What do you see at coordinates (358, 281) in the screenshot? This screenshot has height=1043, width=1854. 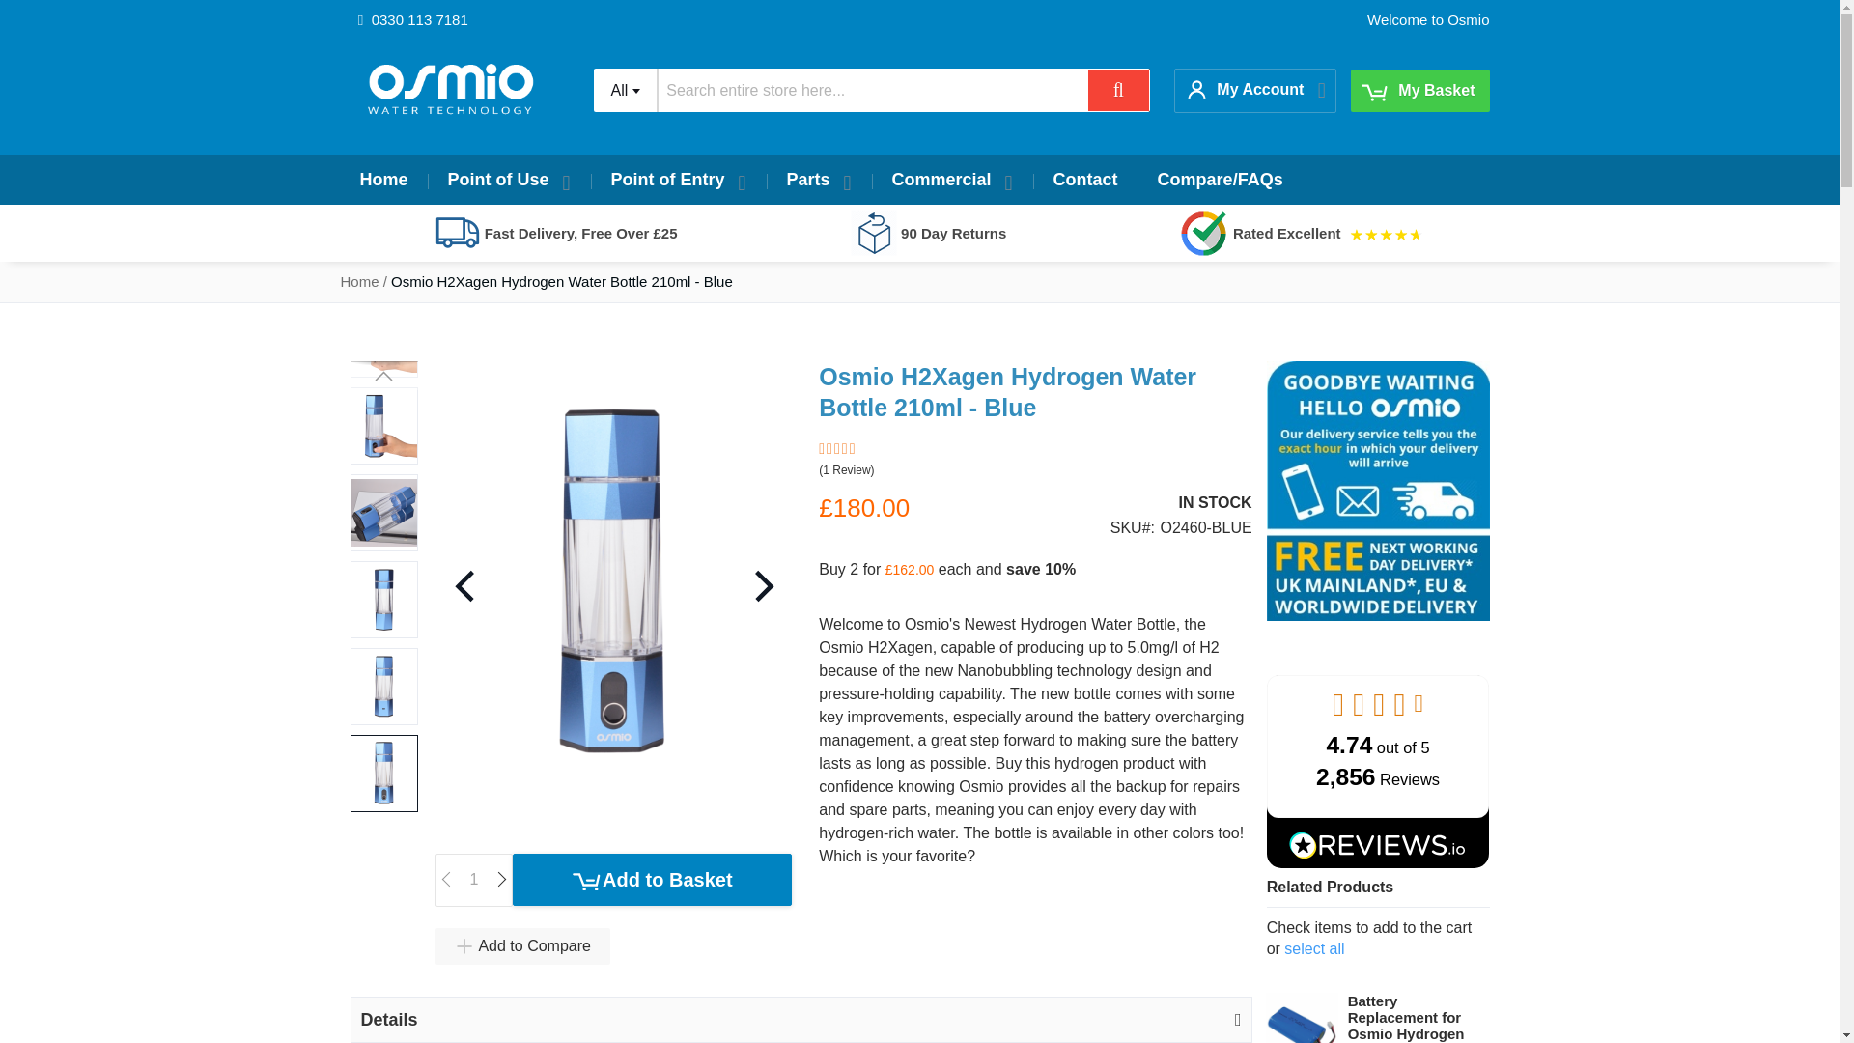 I see `Go to Home Page` at bounding box center [358, 281].